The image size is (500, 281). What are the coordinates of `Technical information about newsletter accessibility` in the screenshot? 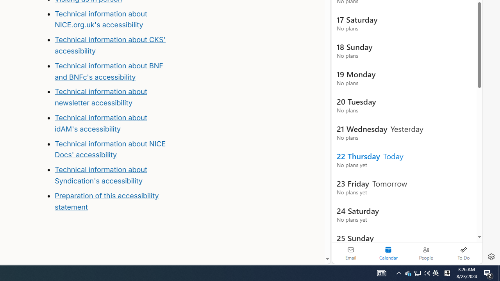 It's located at (101, 97).